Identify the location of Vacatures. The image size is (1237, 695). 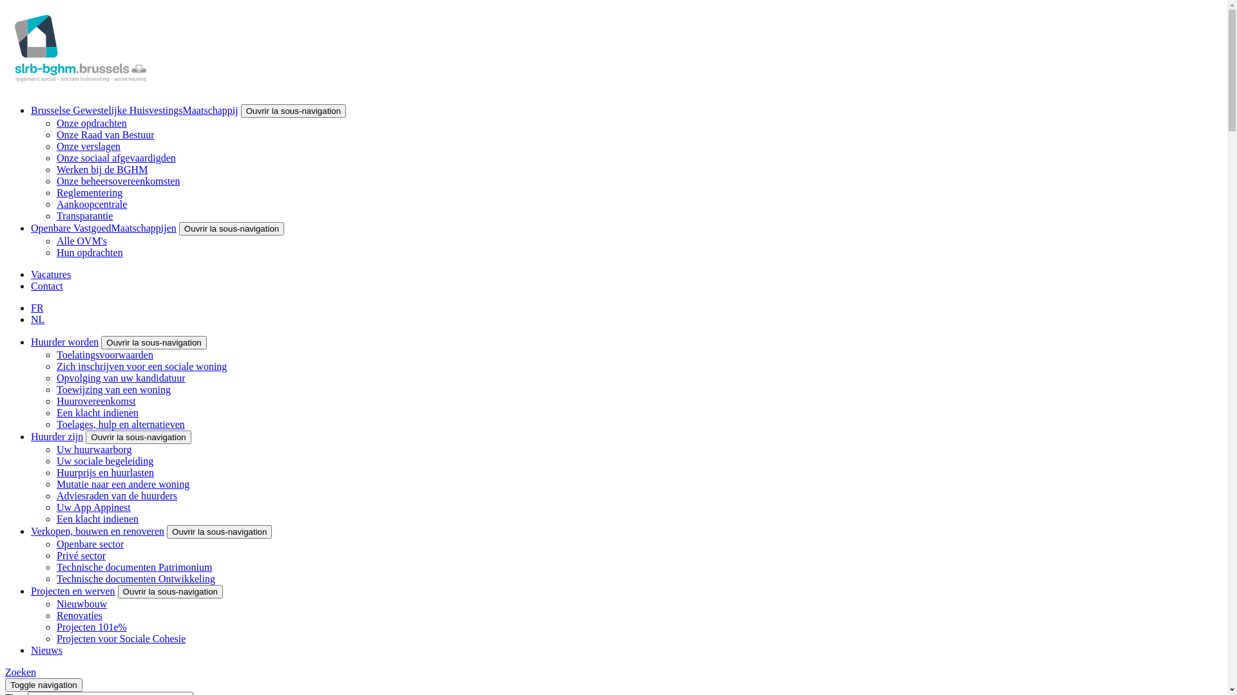
(51, 274).